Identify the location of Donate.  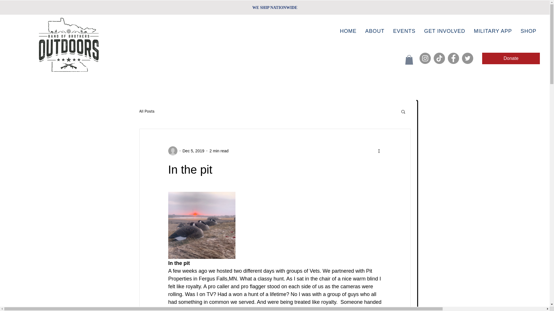
(511, 58).